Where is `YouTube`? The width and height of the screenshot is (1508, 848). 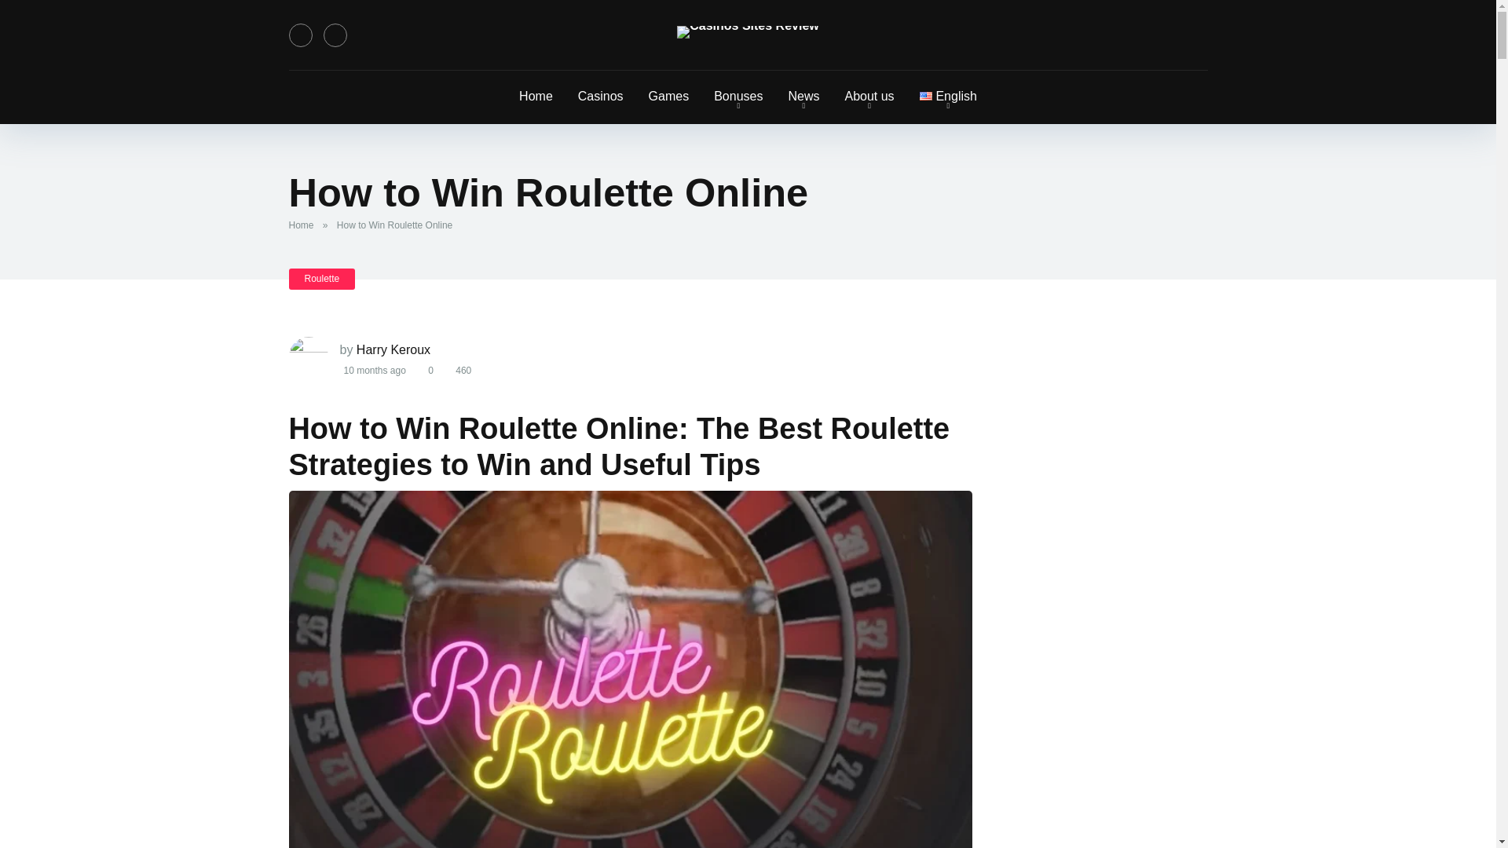 YouTube is located at coordinates (300, 35).